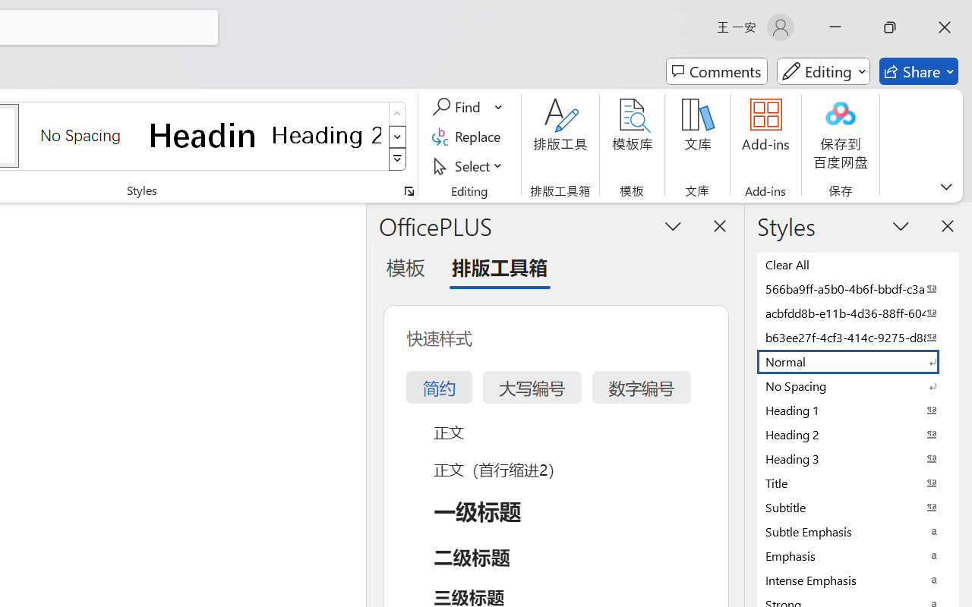 The width and height of the screenshot is (972, 607). Describe the element at coordinates (398, 159) in the screenshot. I see `Styles` at that location.